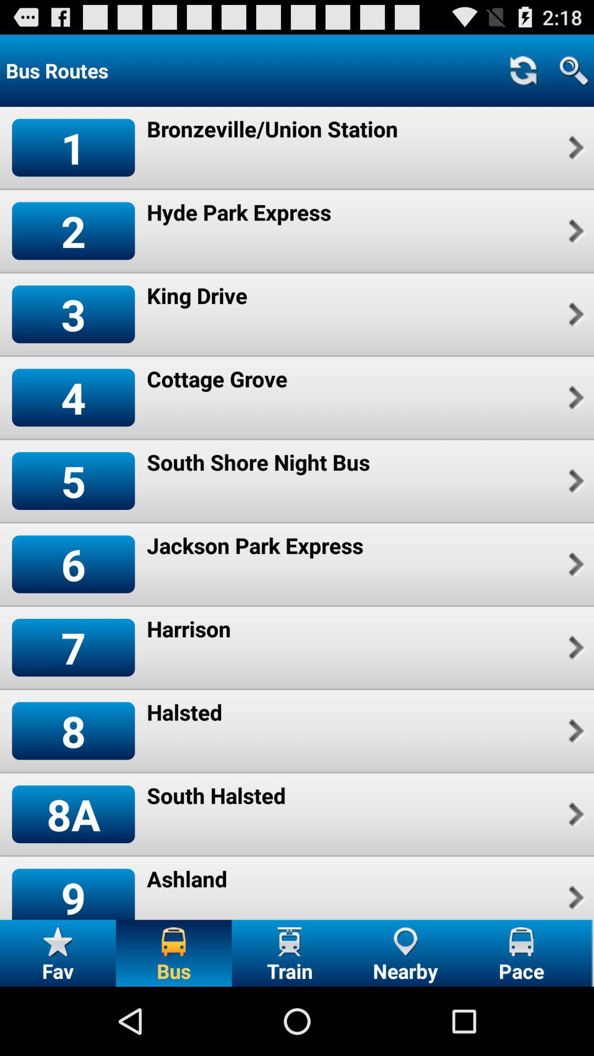 The image size is (594, 1056). What do you see at coordinates (73, 730) in the screenshot?
I see `click icon to the left of the halsted` at bounding box center [73, 730].